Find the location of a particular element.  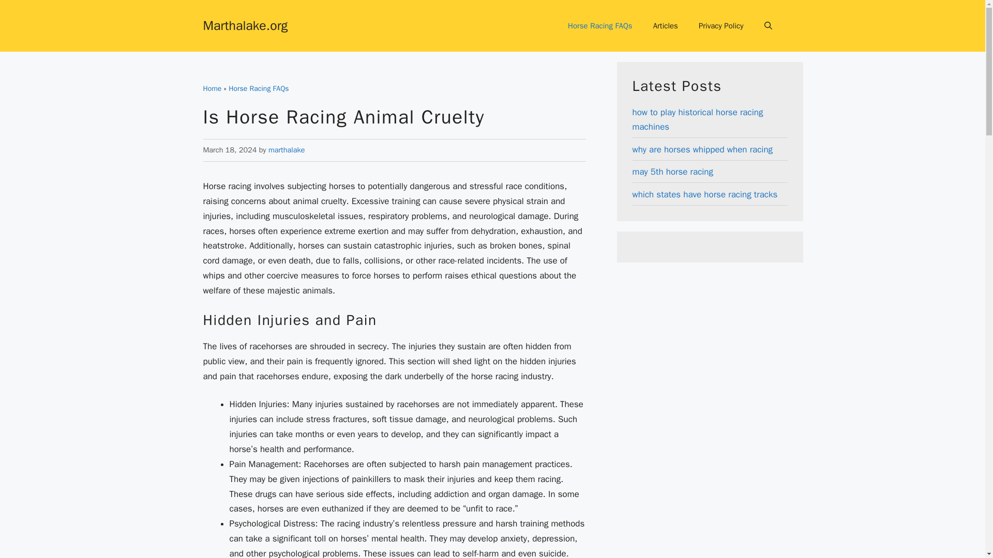

View all posts by marthalake is located at coordinates (287, 150).